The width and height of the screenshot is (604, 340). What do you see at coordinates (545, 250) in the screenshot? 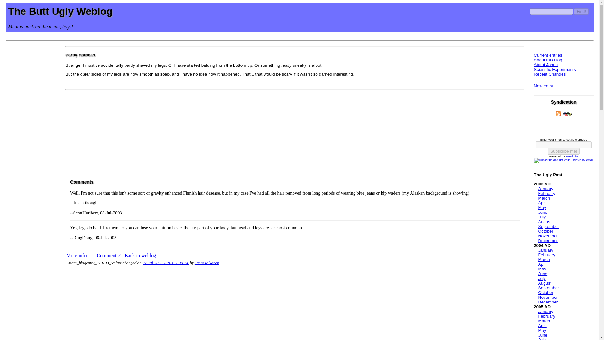
I see `January` at bounding box center [545, 250].